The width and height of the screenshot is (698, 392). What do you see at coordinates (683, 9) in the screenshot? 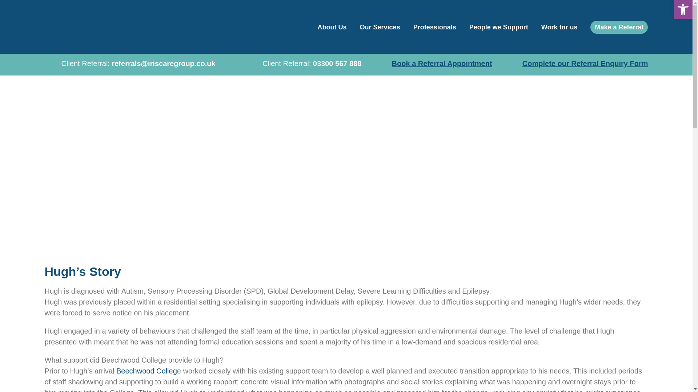
I see `Accessibility Tools` at bounding box center [683, 9].